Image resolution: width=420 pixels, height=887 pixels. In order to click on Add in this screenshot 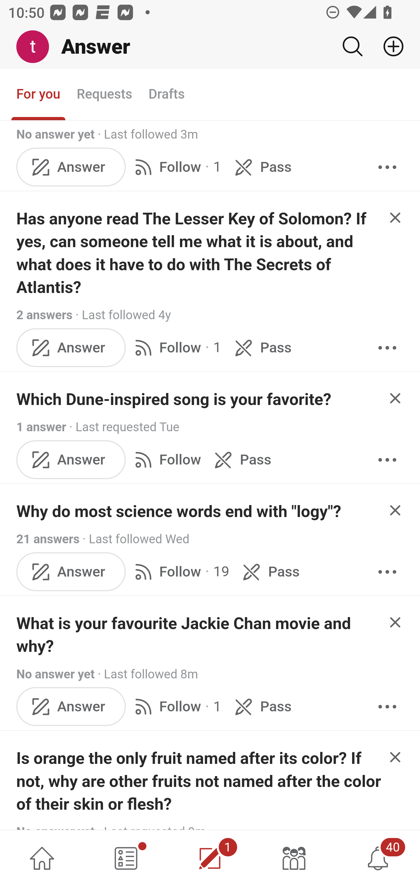, I will do `click(389, 46)`.